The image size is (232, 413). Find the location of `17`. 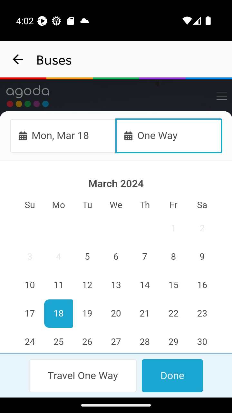

17 is located at coordinates (30, 314).